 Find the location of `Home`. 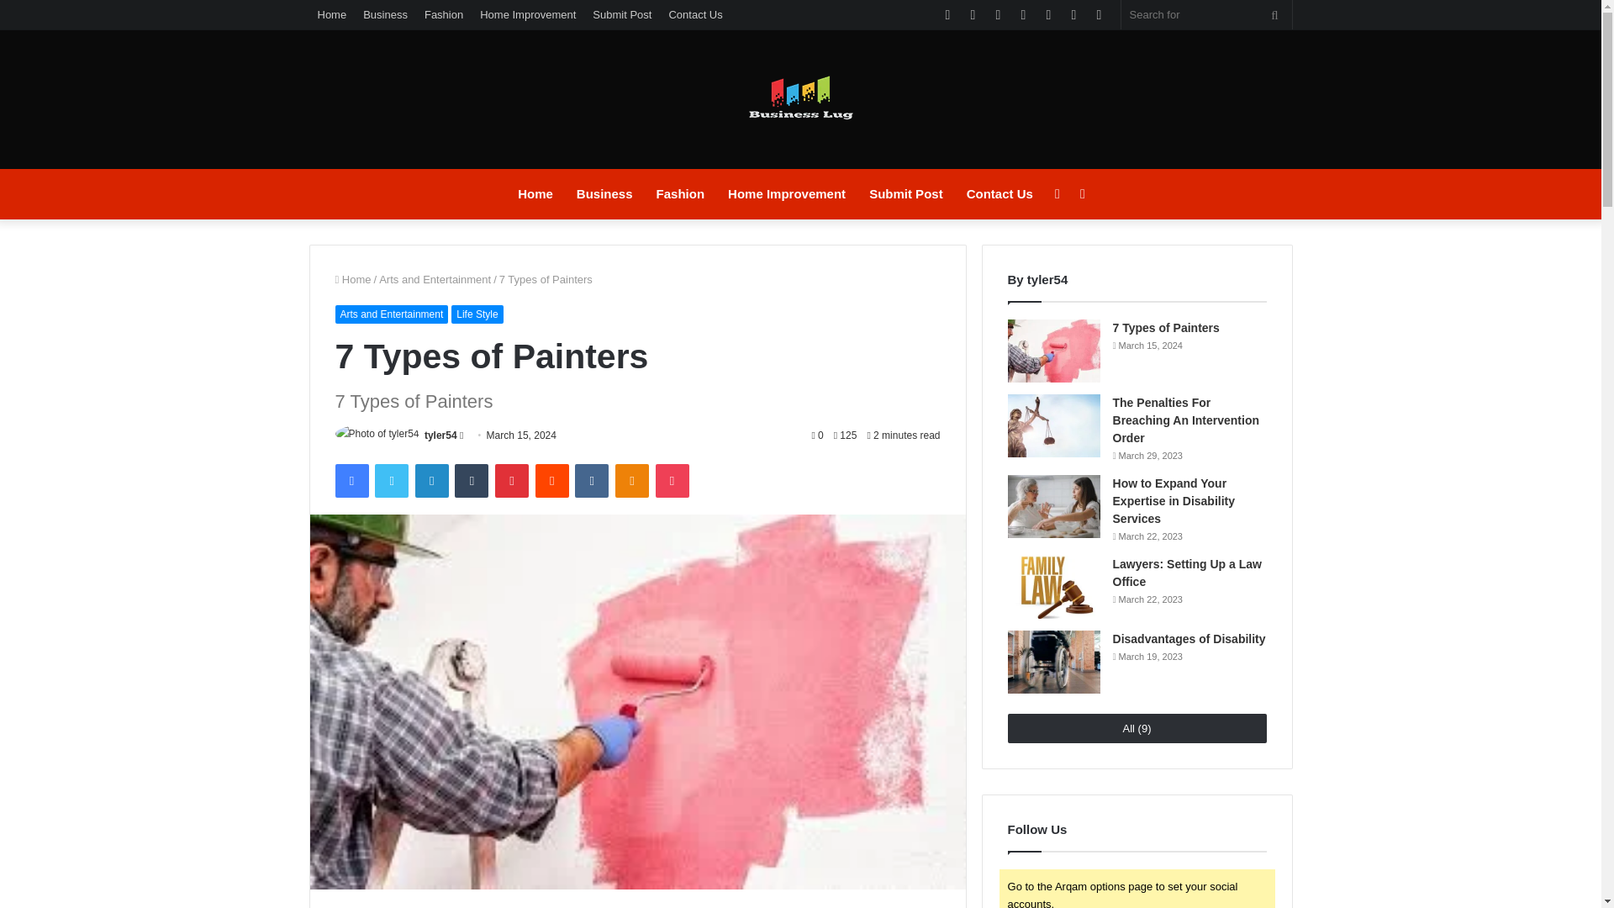

Home is located at coordinates (352, 279).